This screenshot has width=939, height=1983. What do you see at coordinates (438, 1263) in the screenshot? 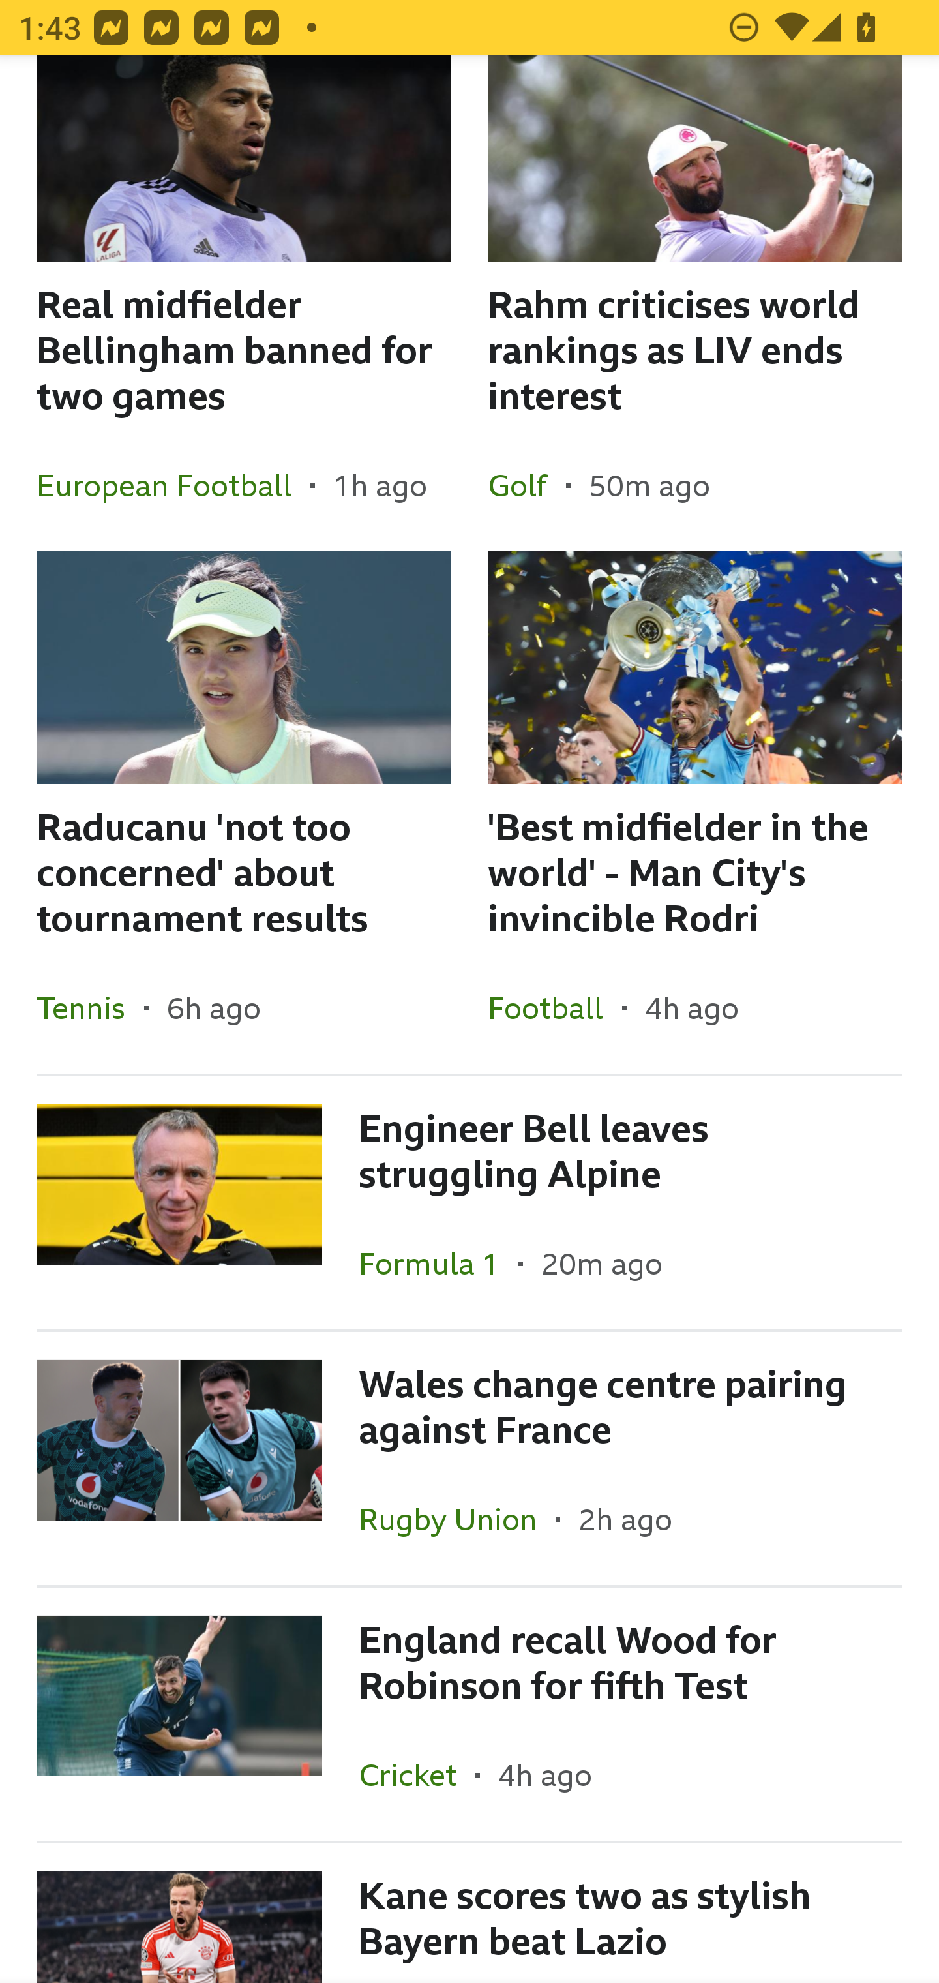
I see `Formula 1 In the section Formula 1` at bounding box center [438, 1263].